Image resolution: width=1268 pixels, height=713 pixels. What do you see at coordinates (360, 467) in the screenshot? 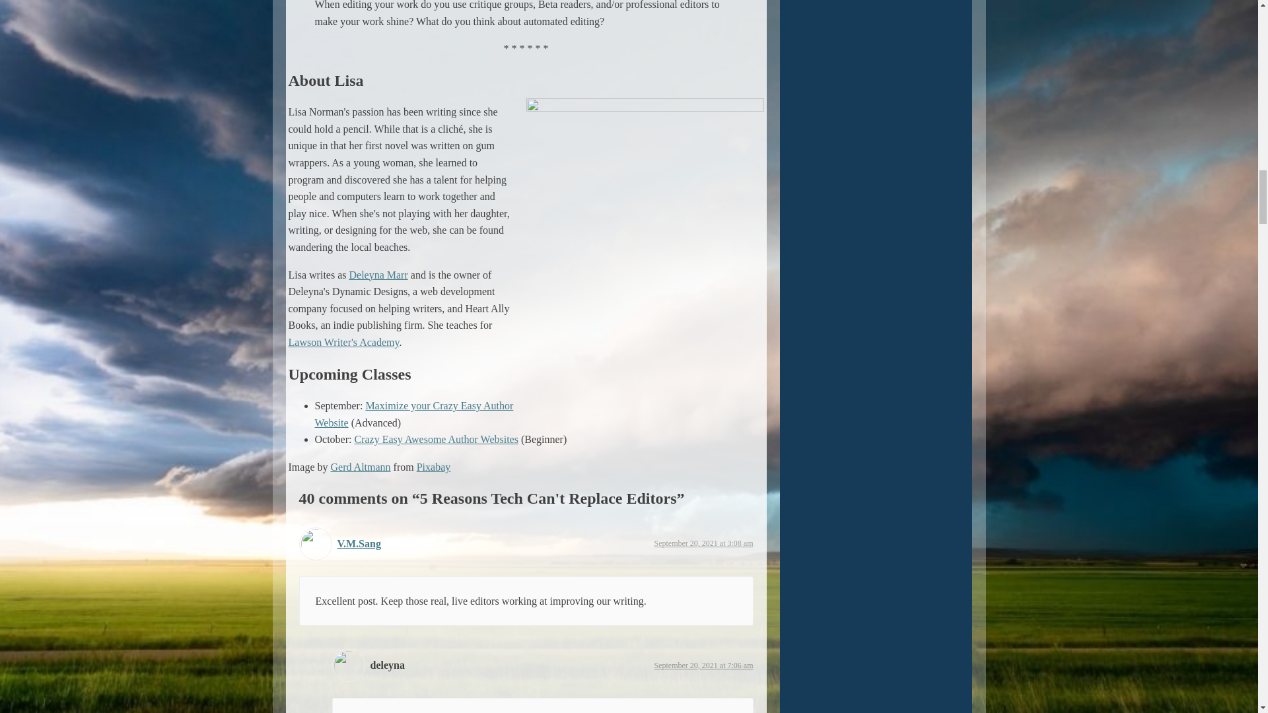
I see `Gerd Altmann` at bounding box center [360, 467].